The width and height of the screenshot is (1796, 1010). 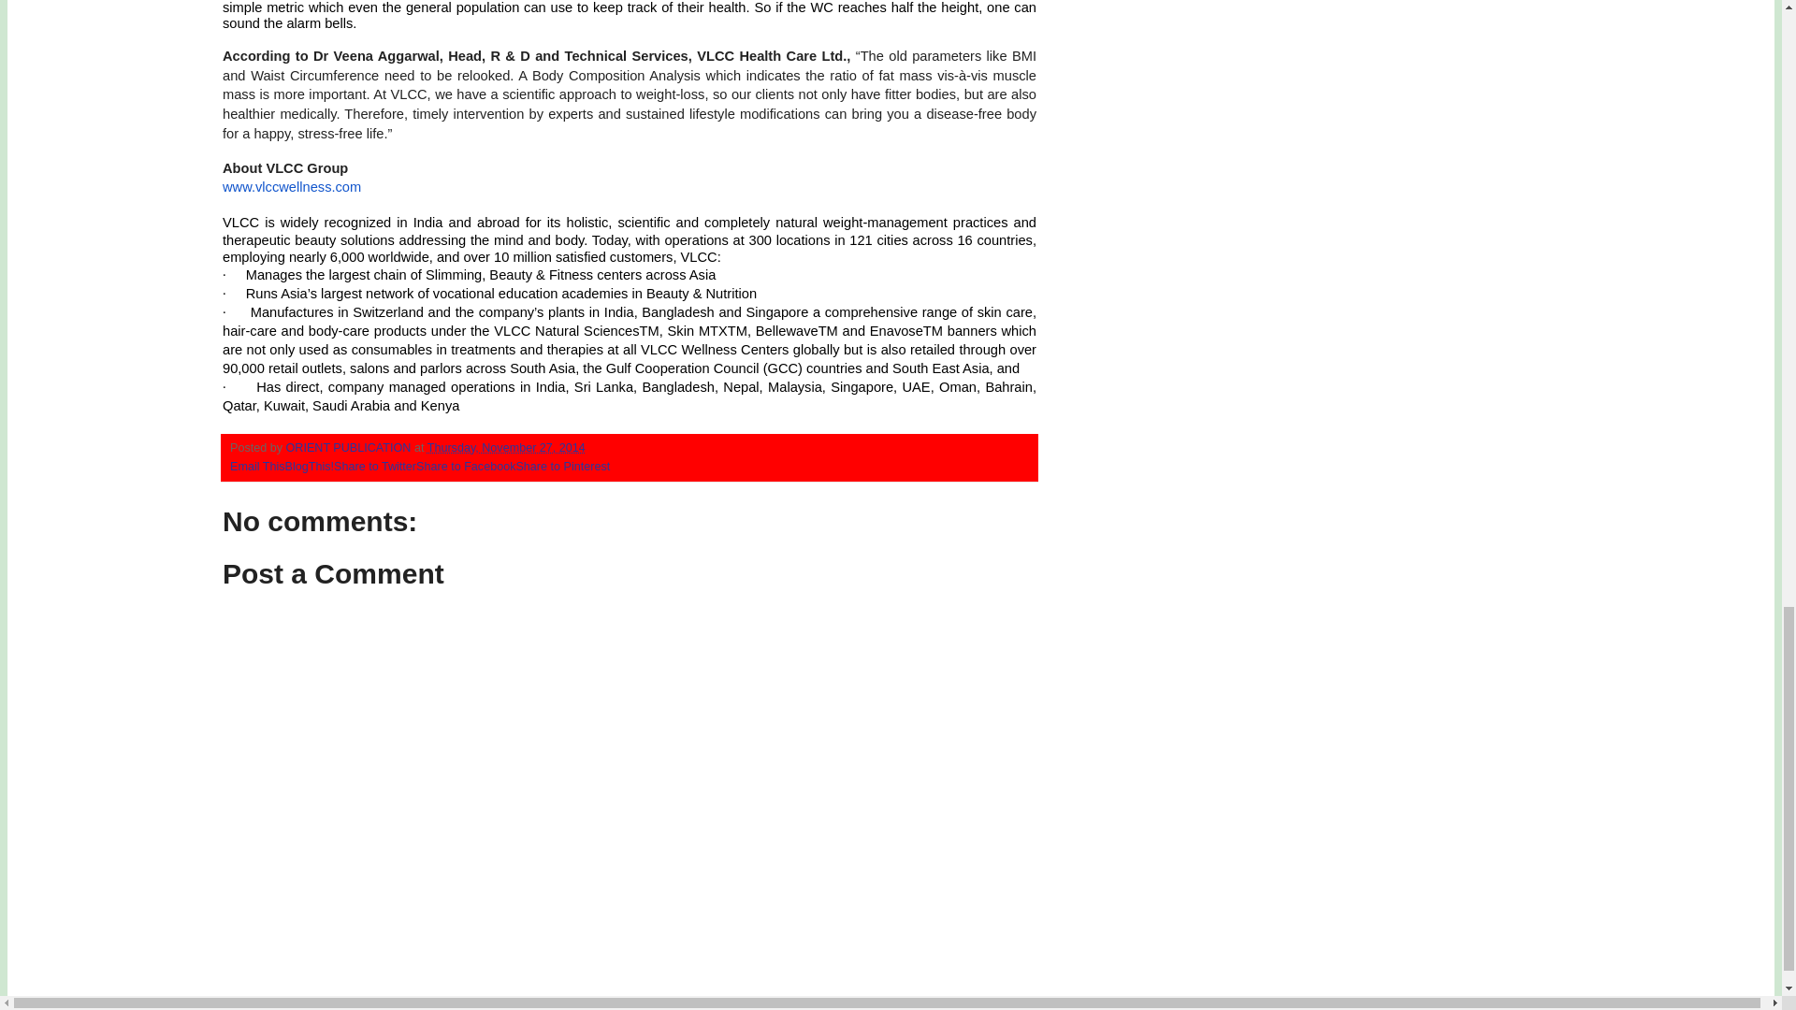 I want to click on Share to Facebook, so click(x=466, y=467).